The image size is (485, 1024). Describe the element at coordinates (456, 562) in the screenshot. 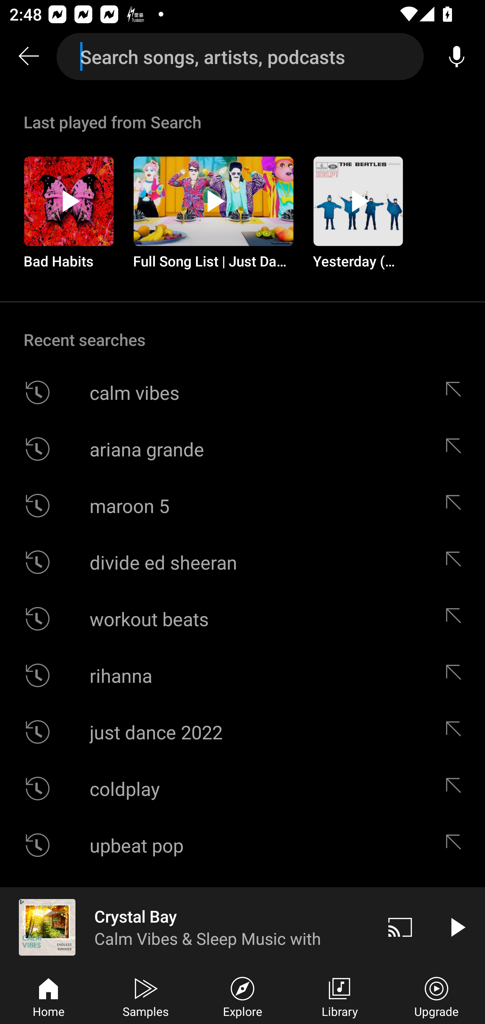

I see `Edit suggestion divide ed sheeran` at that location.